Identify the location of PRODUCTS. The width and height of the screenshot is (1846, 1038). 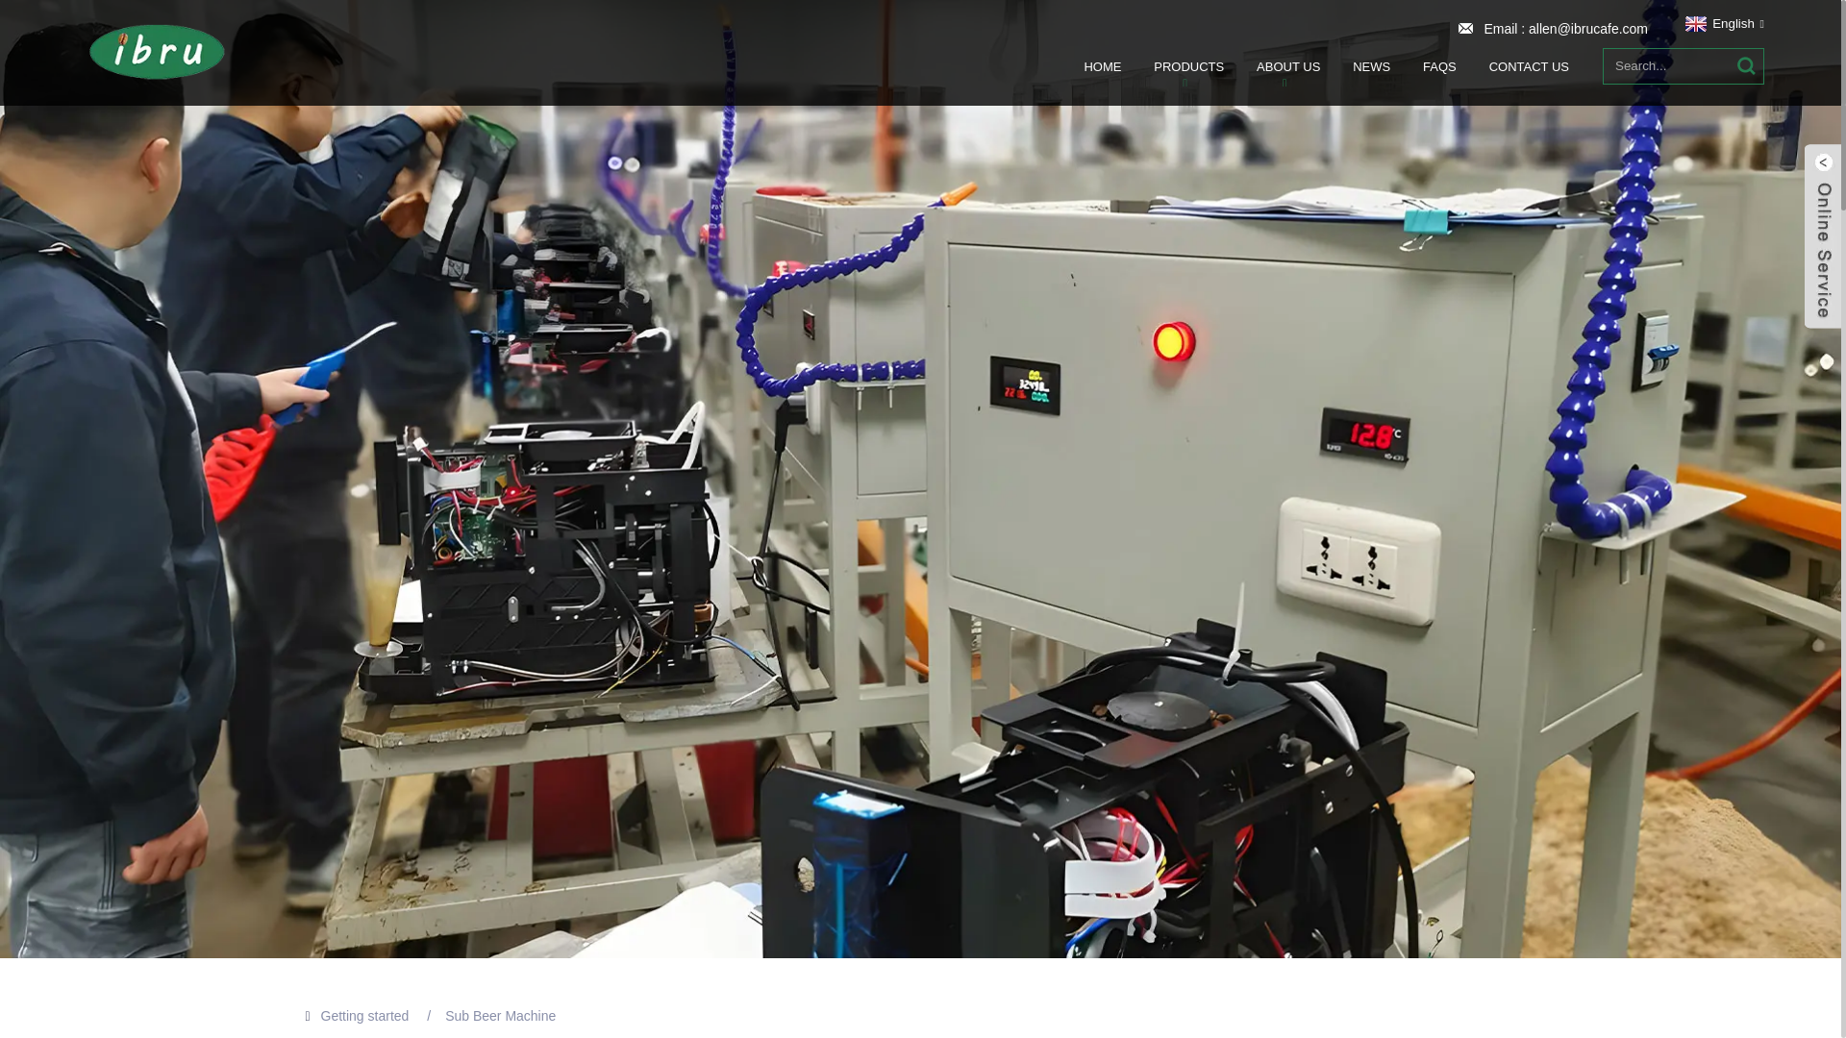
(1188, 66).